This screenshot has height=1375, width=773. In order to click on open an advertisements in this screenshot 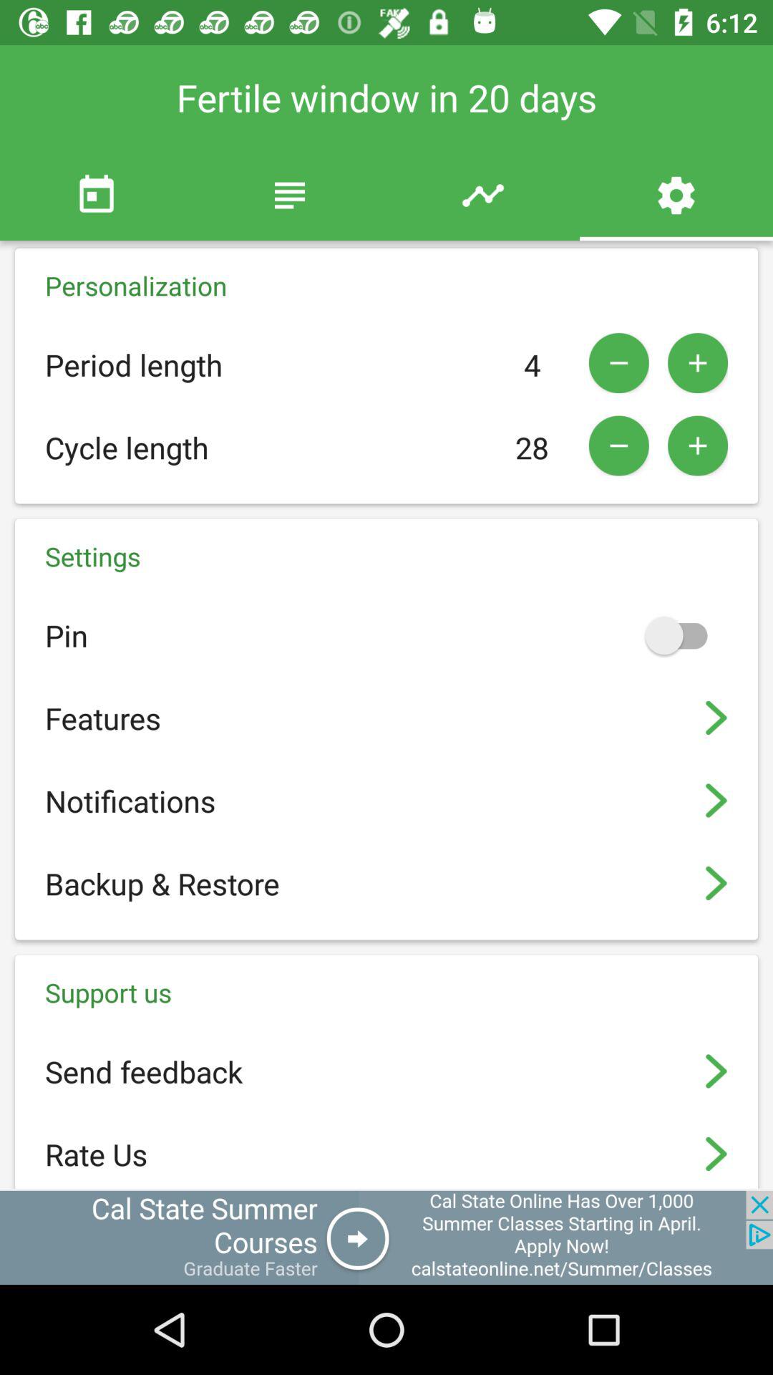, I will do `click(386, 1237)`.